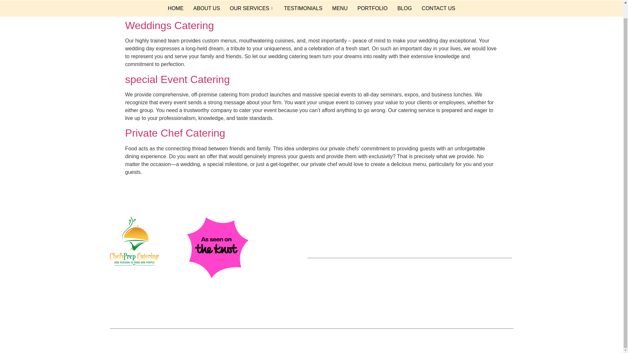 The image size is (628, 353). I want to click on Private Chef Catering, so click(175, 133).